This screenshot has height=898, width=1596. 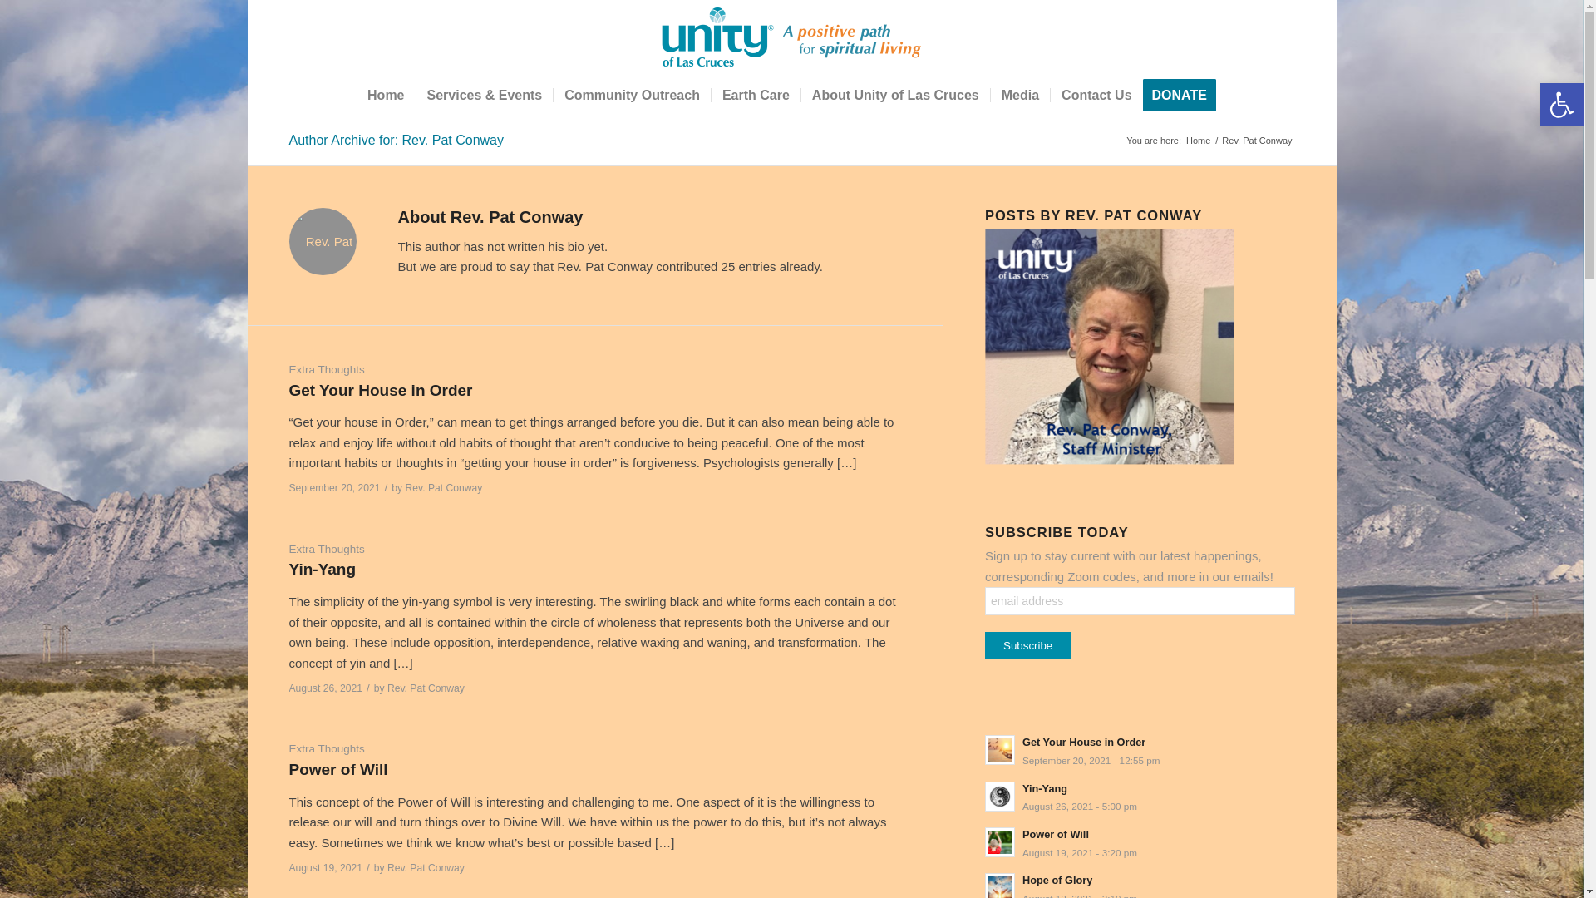 I want to click on Rev. Pat Conway, so click(x=444, y=487).